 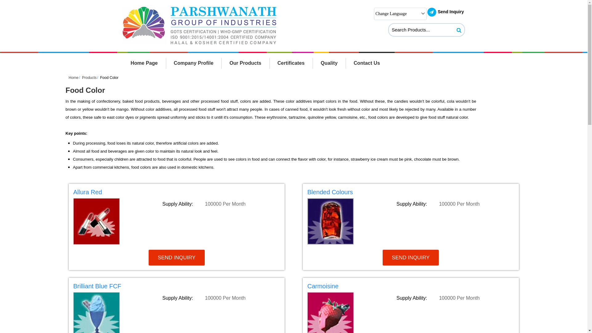 What do you see at coordinates (411, 287) in the screenshot?
I see `Carmoisine` at bounding box center [411, 287].